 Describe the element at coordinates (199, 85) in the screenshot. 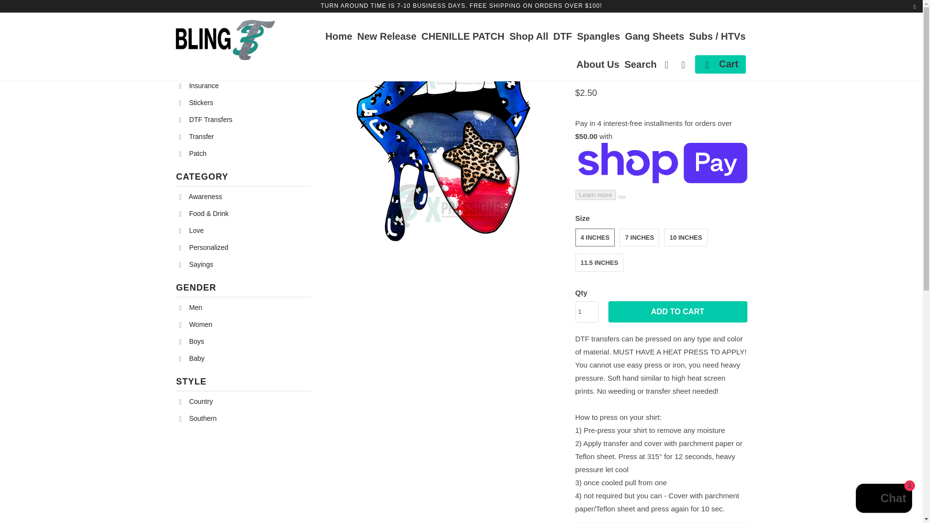

I see `Love` at that location.